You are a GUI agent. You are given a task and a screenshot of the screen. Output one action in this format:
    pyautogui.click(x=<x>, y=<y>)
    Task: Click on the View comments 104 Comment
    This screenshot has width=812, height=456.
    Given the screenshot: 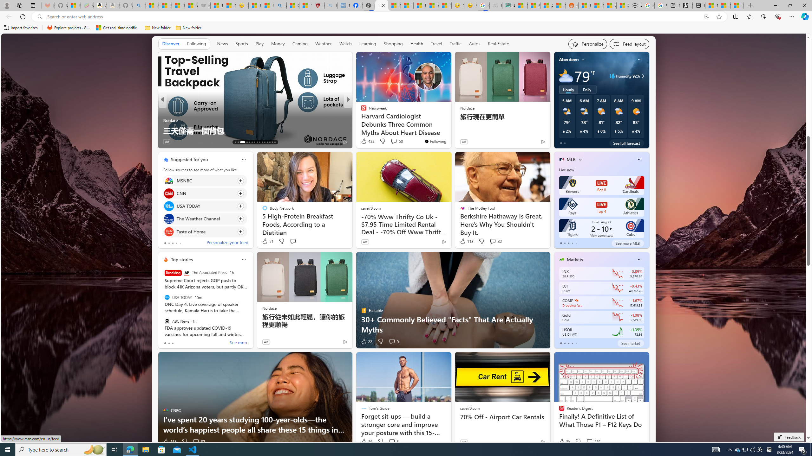 What is the action you would take?
    pyautogui.click(x=396, y=142)
    